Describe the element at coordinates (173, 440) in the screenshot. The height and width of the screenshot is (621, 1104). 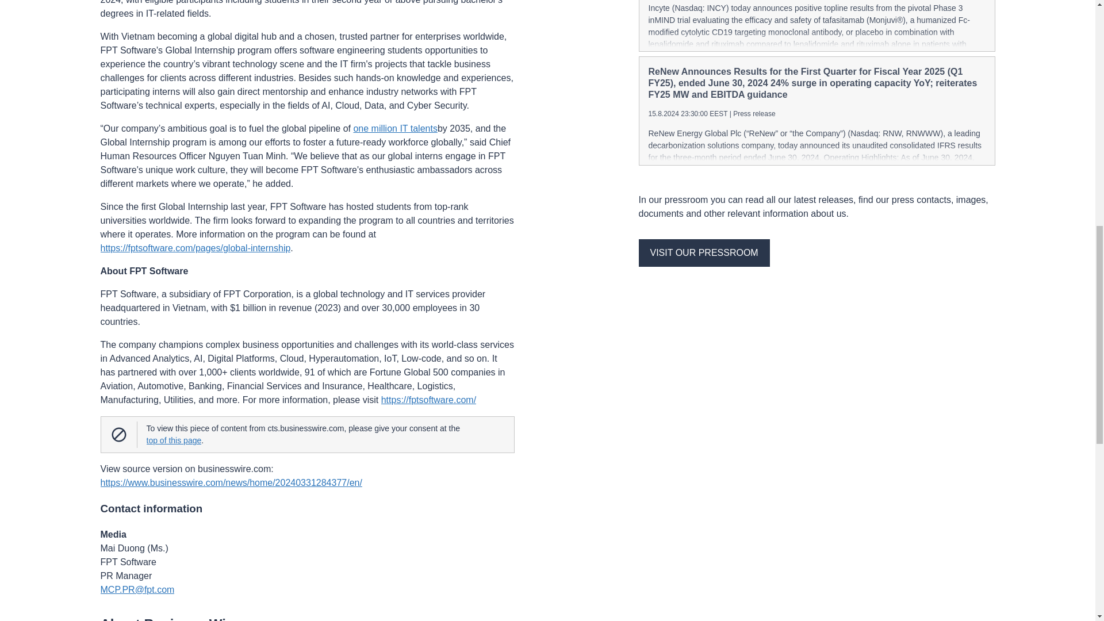
I see `top of this page` at that location.